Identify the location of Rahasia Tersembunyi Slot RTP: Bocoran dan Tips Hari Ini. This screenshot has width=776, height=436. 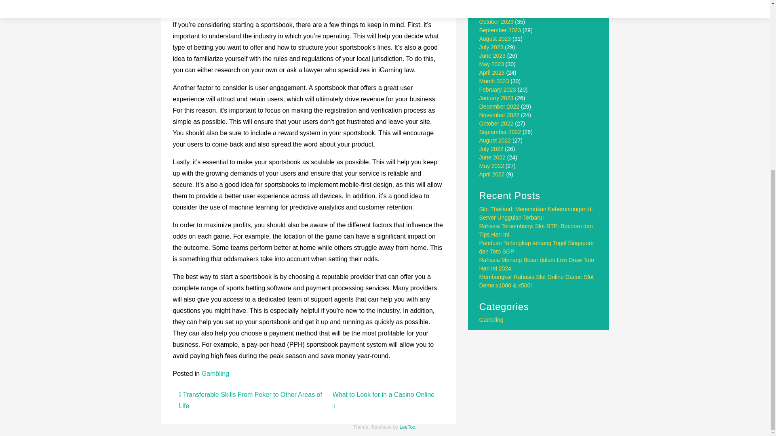
(536, 230).